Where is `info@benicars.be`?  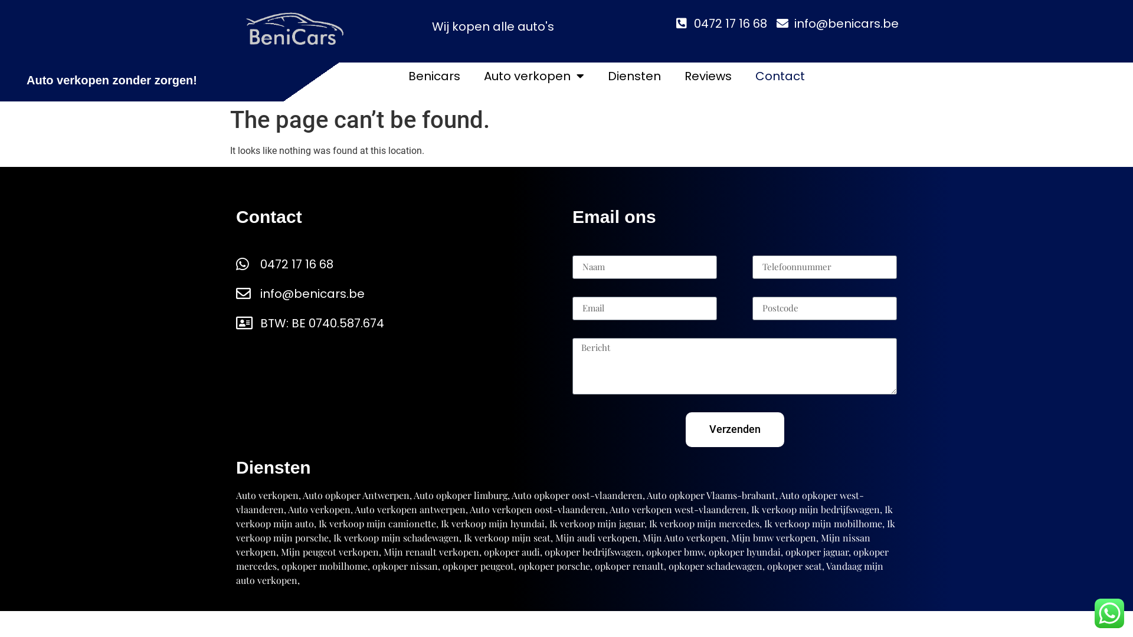
info@benicars.be is located at coordinates (398, 294).